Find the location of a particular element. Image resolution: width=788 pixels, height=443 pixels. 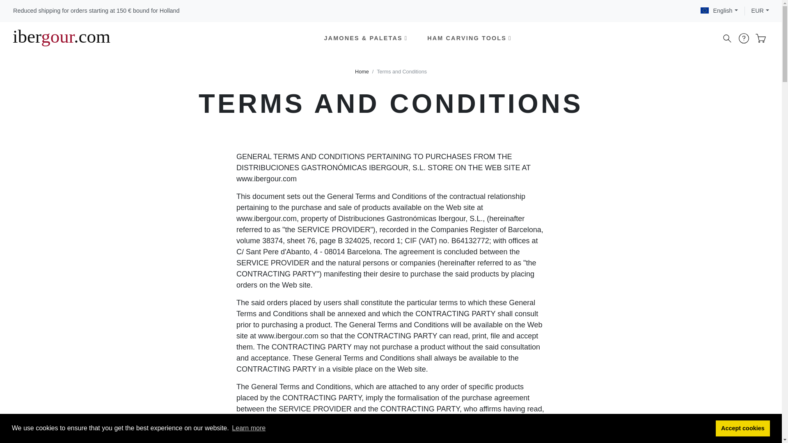

English is located at coordinates (719, 11).